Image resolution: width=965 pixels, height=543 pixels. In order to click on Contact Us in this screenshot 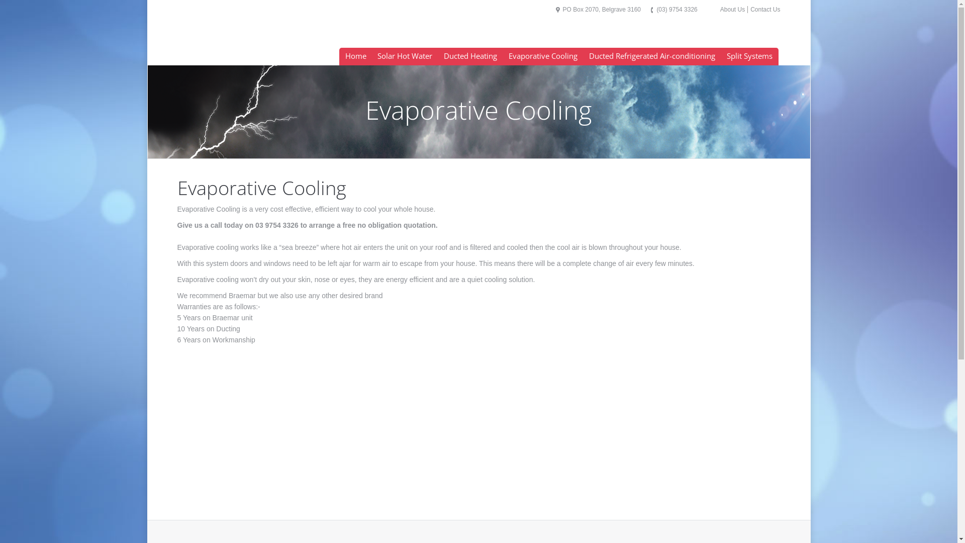, I will do `click(765, 10)`.